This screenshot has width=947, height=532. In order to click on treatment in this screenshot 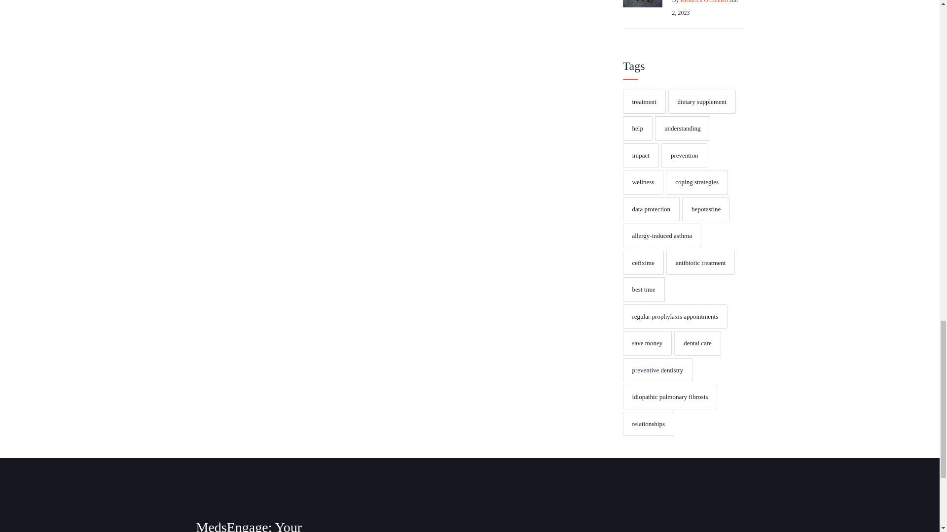, I will do `click(644, 102)`.